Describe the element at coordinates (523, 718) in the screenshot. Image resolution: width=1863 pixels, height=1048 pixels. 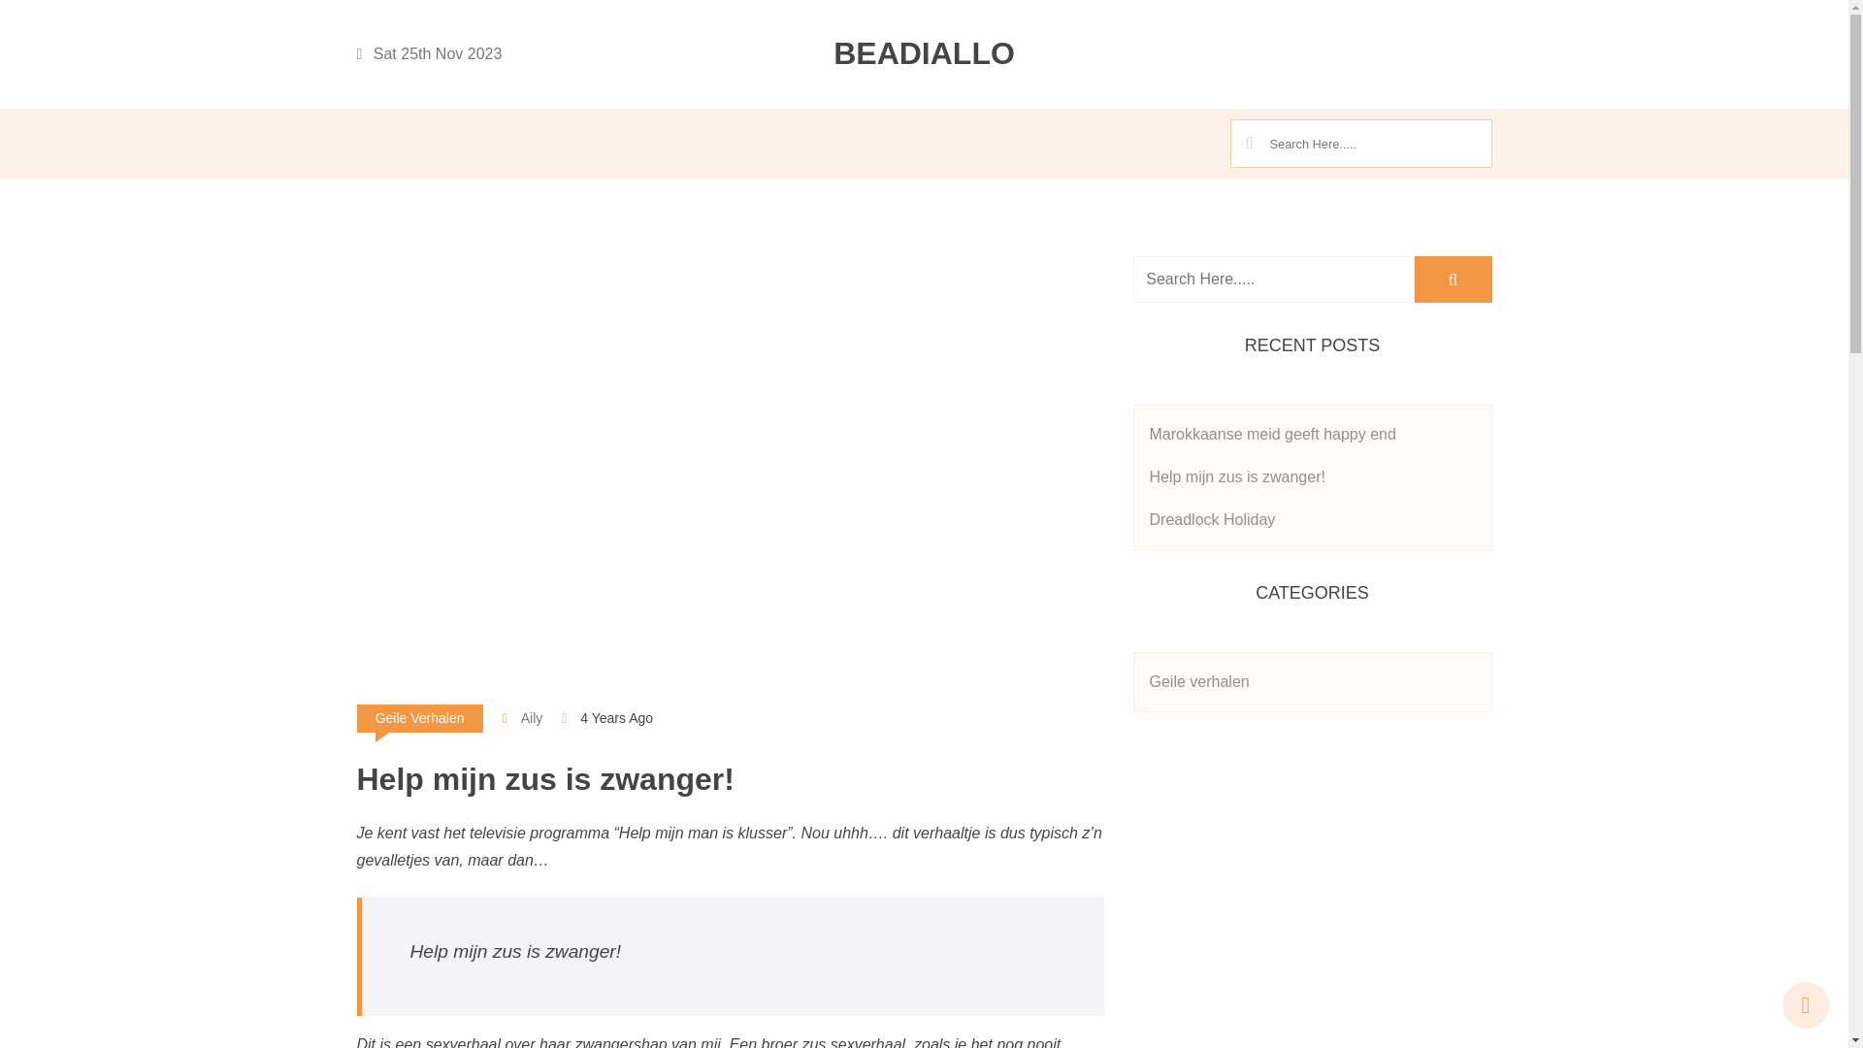
I see `Aily` at that location.